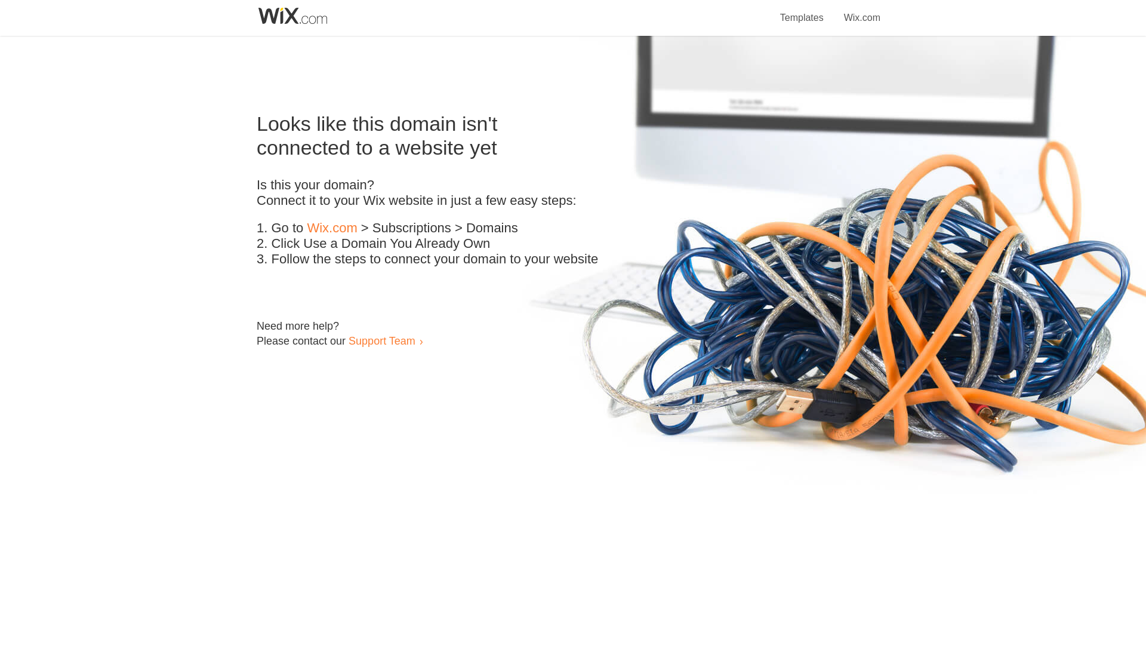  I want to click on Wix.com, so click(862, 11).